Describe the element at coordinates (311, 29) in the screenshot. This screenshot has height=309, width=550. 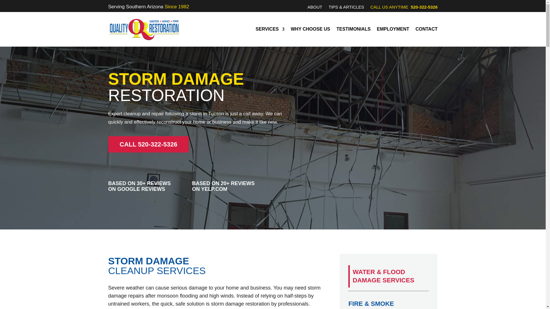
I see `WHY CHOOSE US` at that location.